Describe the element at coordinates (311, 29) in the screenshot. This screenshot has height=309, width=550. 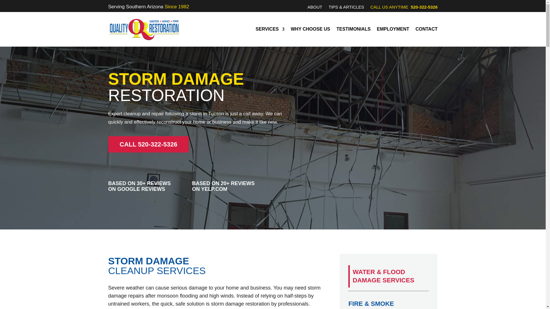
I see `WHY CHOOSE US` at that location.